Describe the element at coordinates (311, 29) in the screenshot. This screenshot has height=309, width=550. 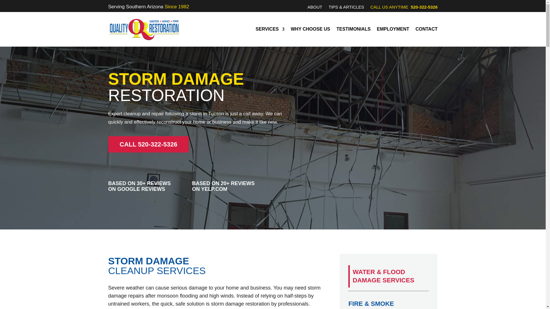
I see `WHY CHOOSE US` at that location.